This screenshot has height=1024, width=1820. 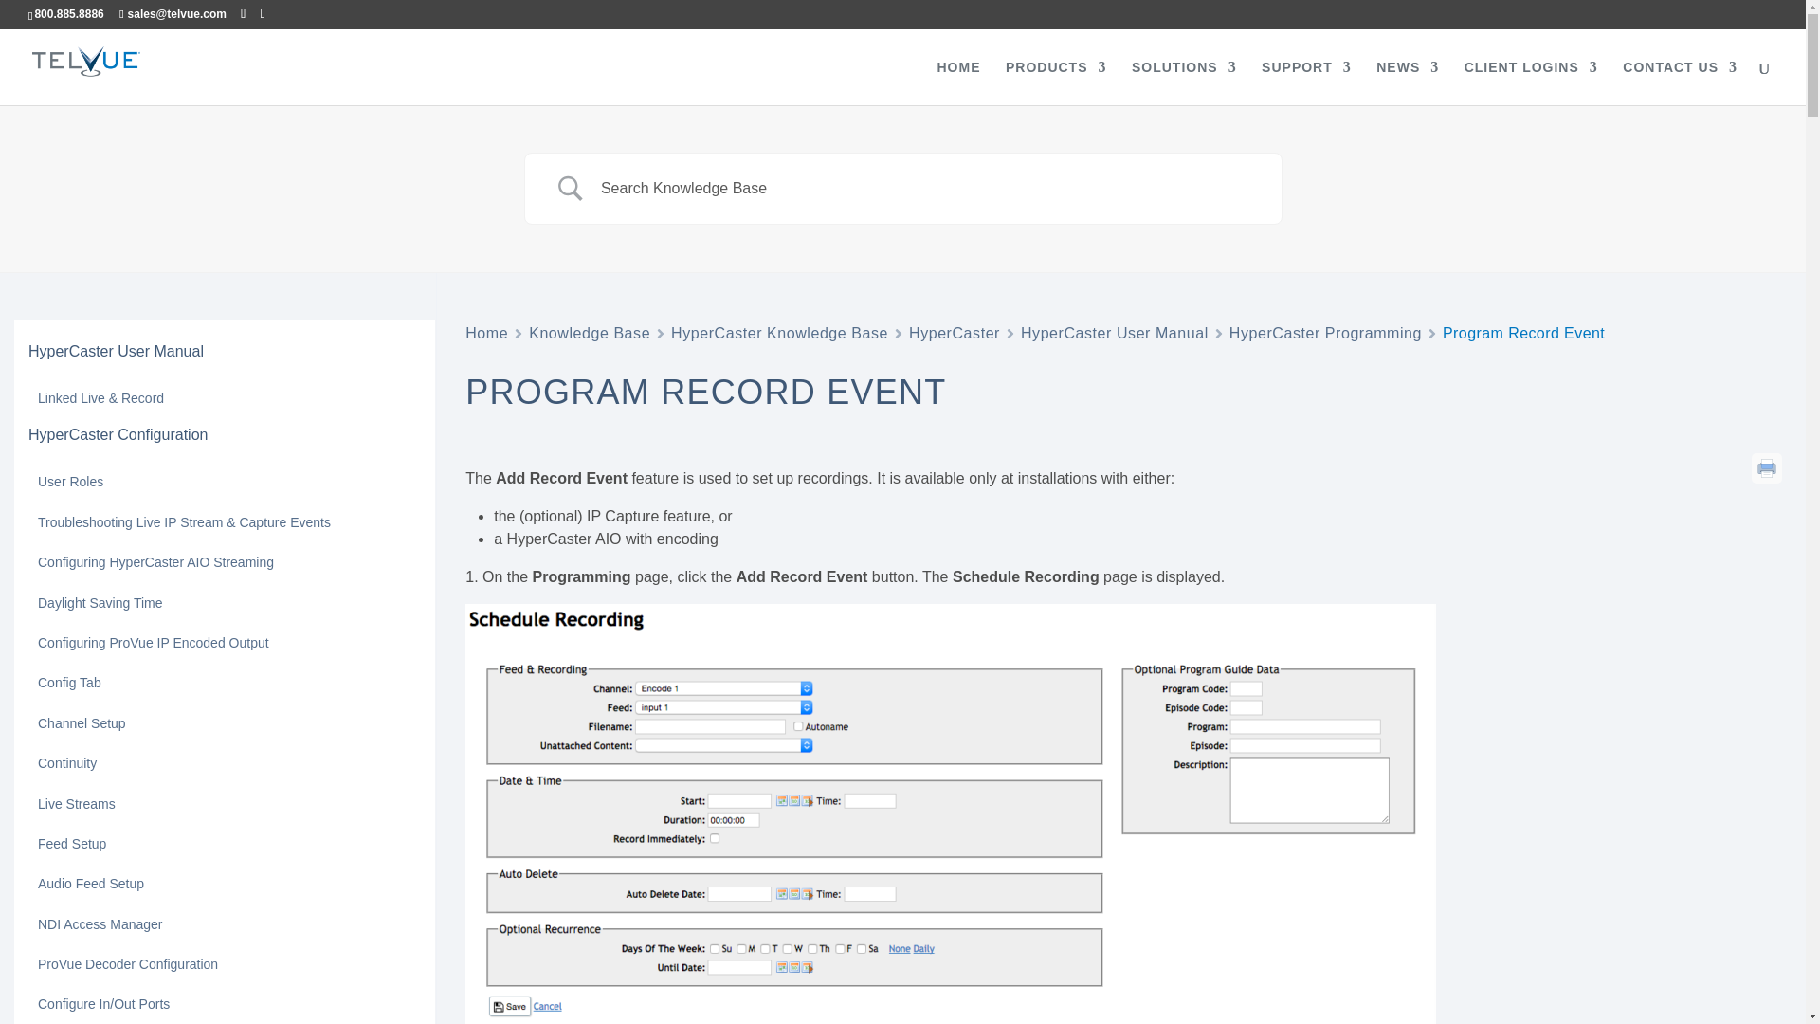 What do you see at coordinates (486, 334) in the screenshot?
I see `Home` at bounding box center [486, 334].